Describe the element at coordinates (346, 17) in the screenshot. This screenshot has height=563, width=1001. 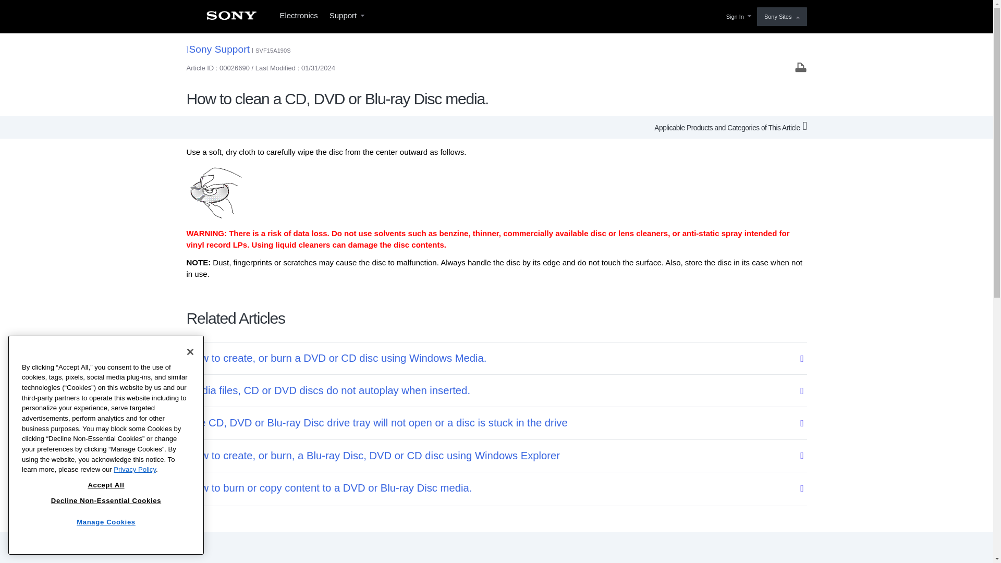
I see `Support` at that location.